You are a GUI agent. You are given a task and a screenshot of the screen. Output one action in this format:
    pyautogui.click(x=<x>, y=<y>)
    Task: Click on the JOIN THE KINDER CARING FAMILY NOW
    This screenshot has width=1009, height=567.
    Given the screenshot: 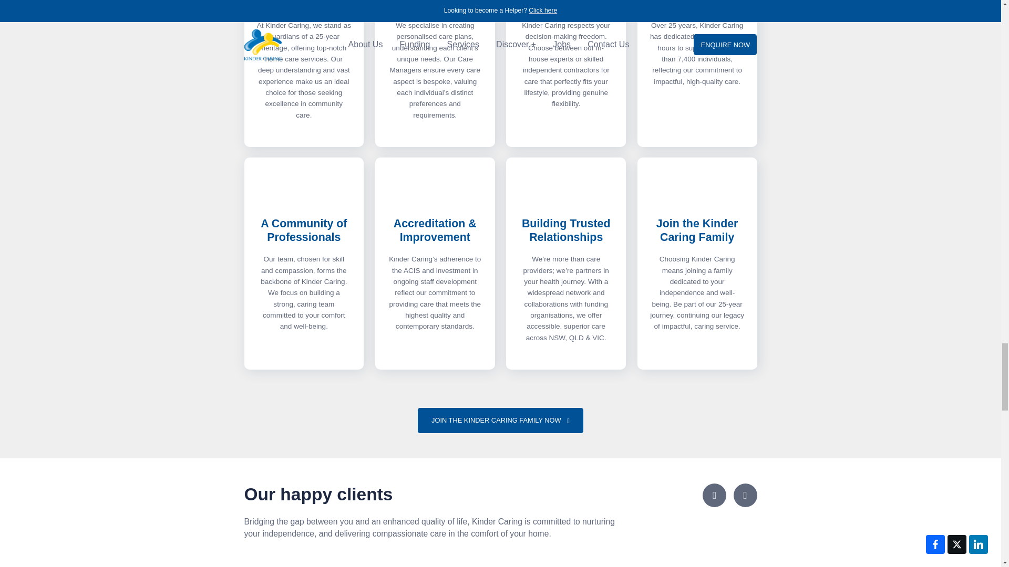 What is the action you would take?
    pyautogui.click(x=500, y=420)
    